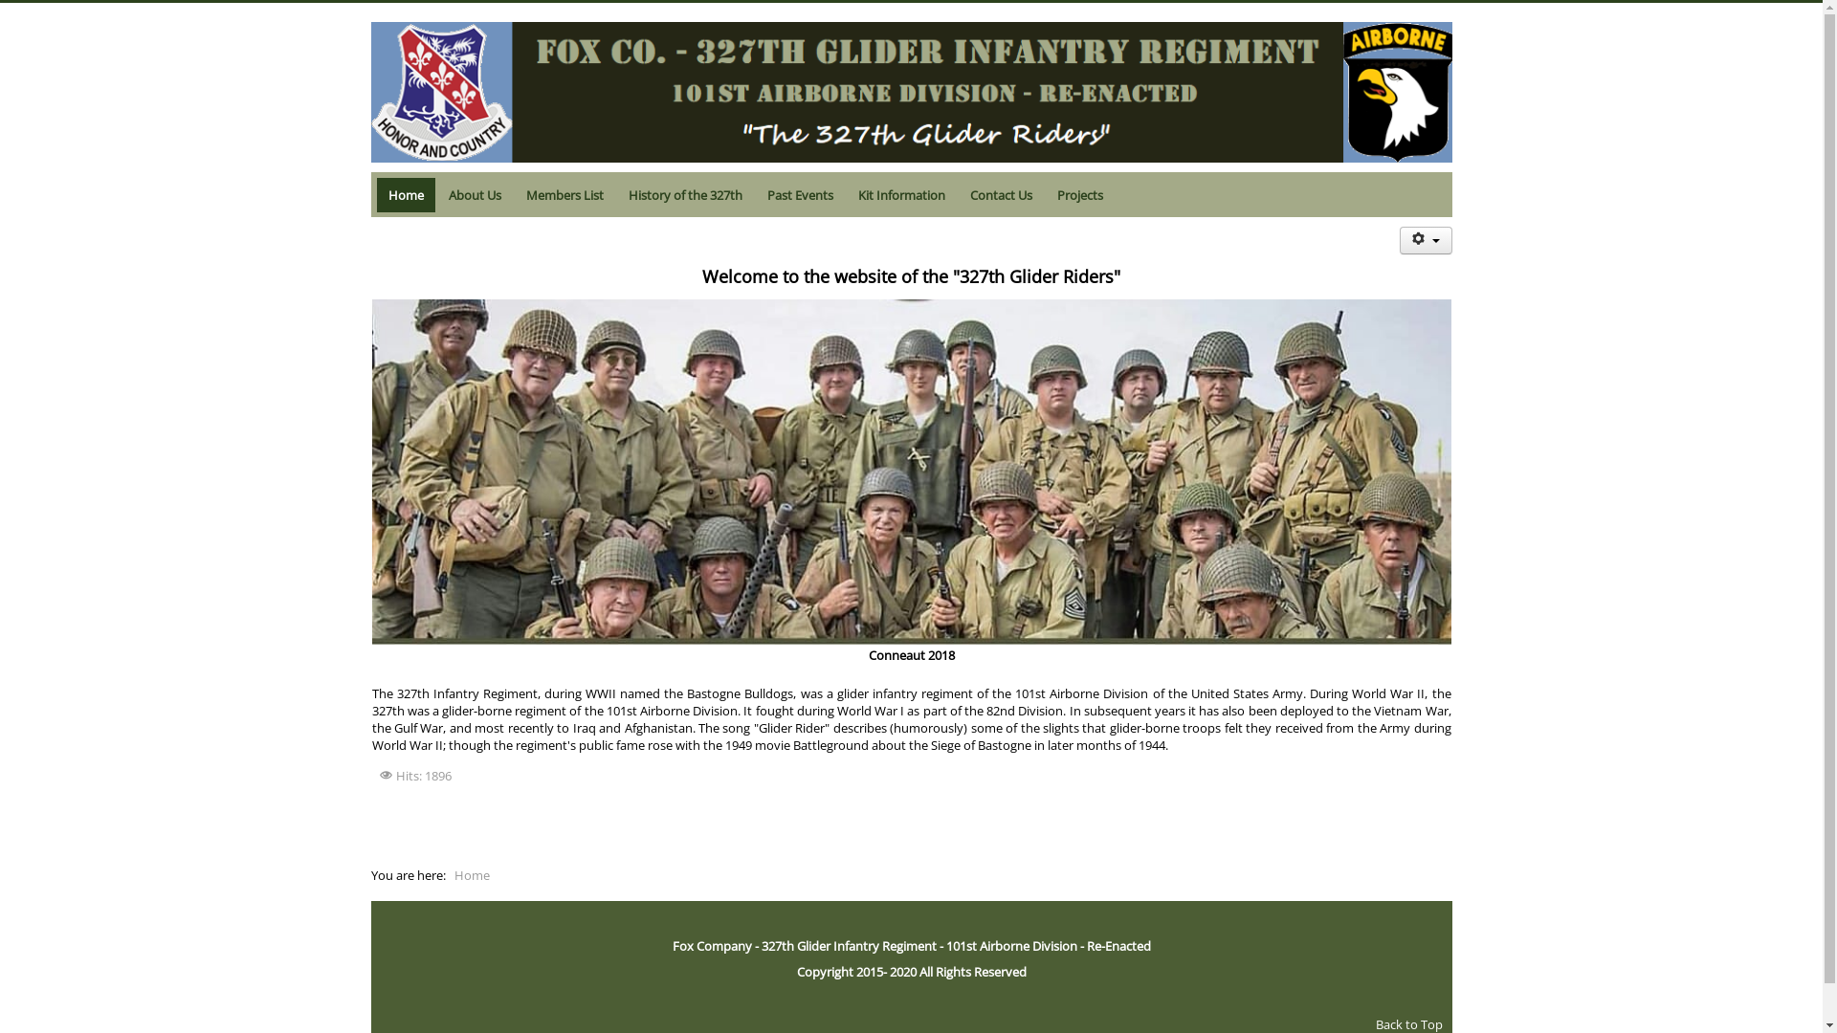 The image size is (1837, 1033). Describe the element at coordinates (406, 195) in the screenshot. I see `Home` at that location.